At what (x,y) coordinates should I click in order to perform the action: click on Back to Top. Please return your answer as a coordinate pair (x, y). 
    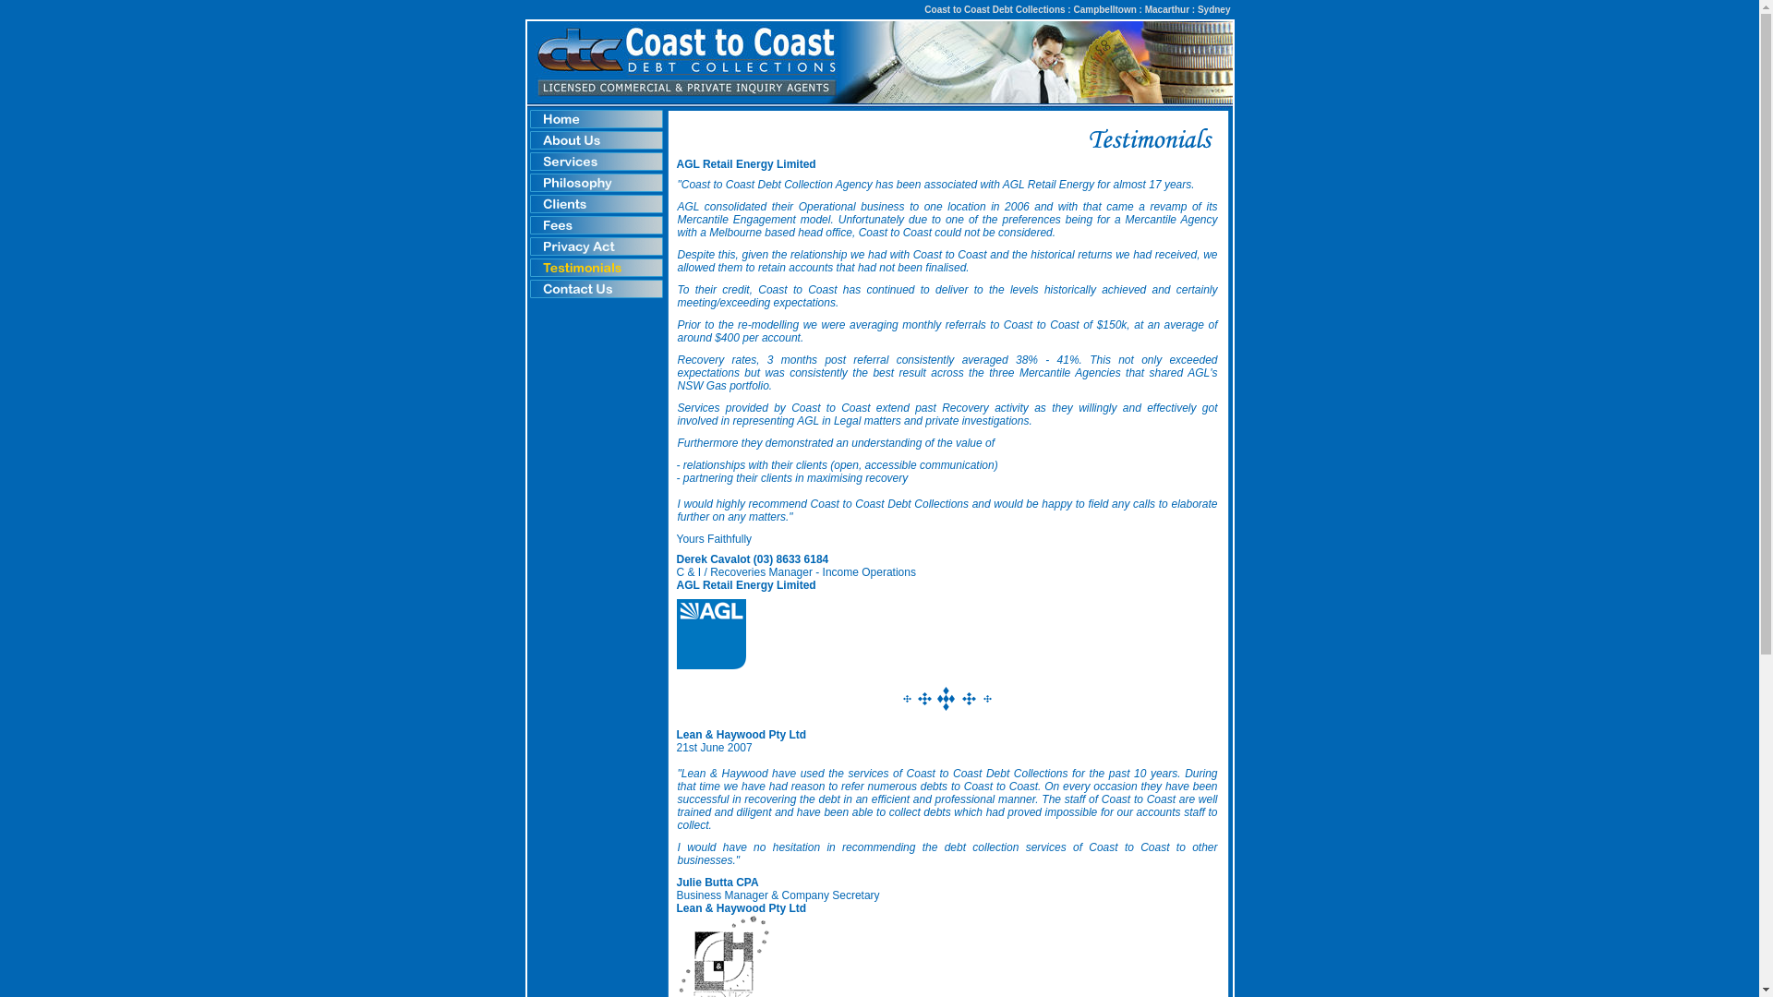
    Looking at the image, I should click on (947, 699).